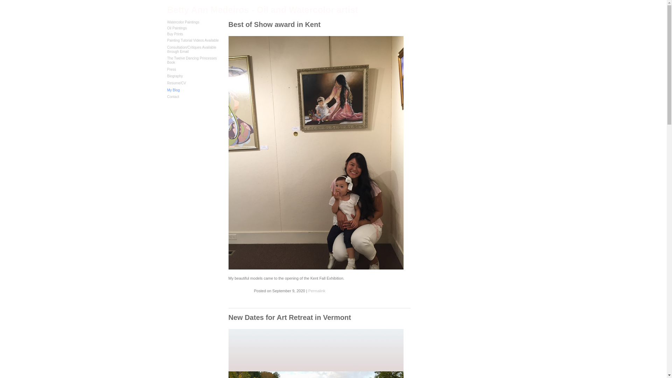  Describe the element at coordinates (173, 97) in the screenshot. I see `Contact` at that location.